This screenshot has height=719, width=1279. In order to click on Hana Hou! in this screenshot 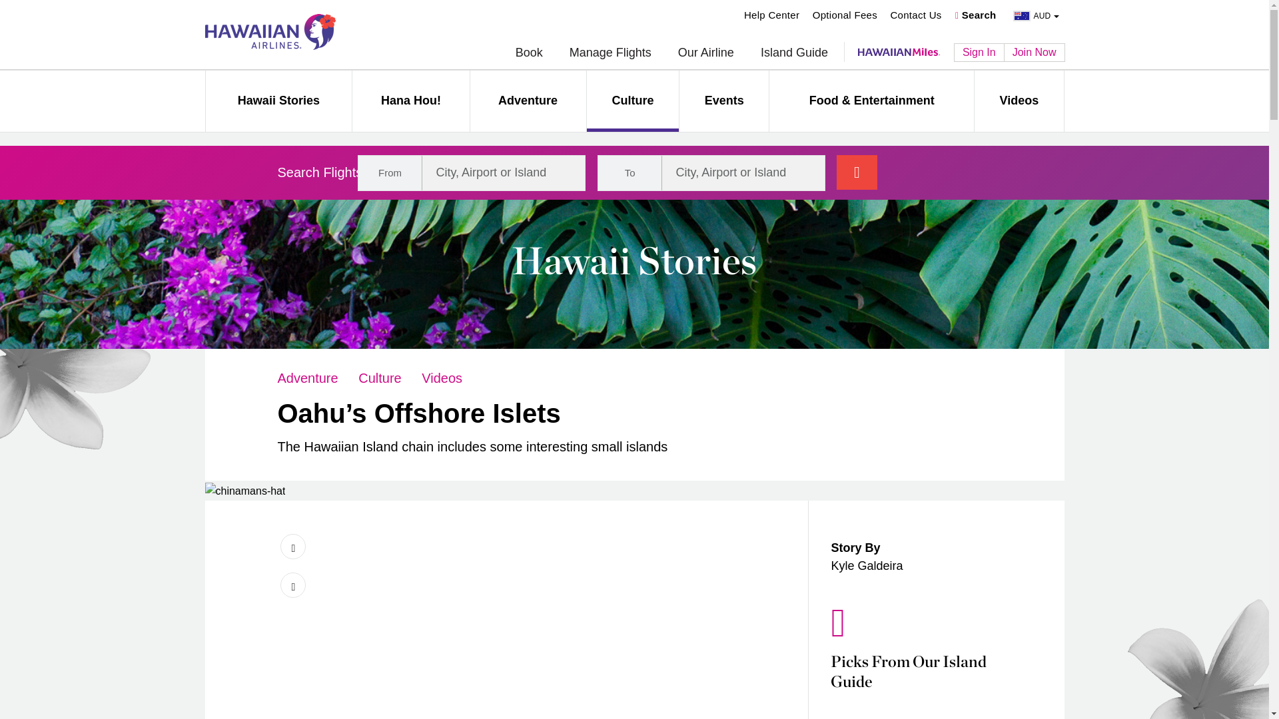, I will do `click(410, 101)`.